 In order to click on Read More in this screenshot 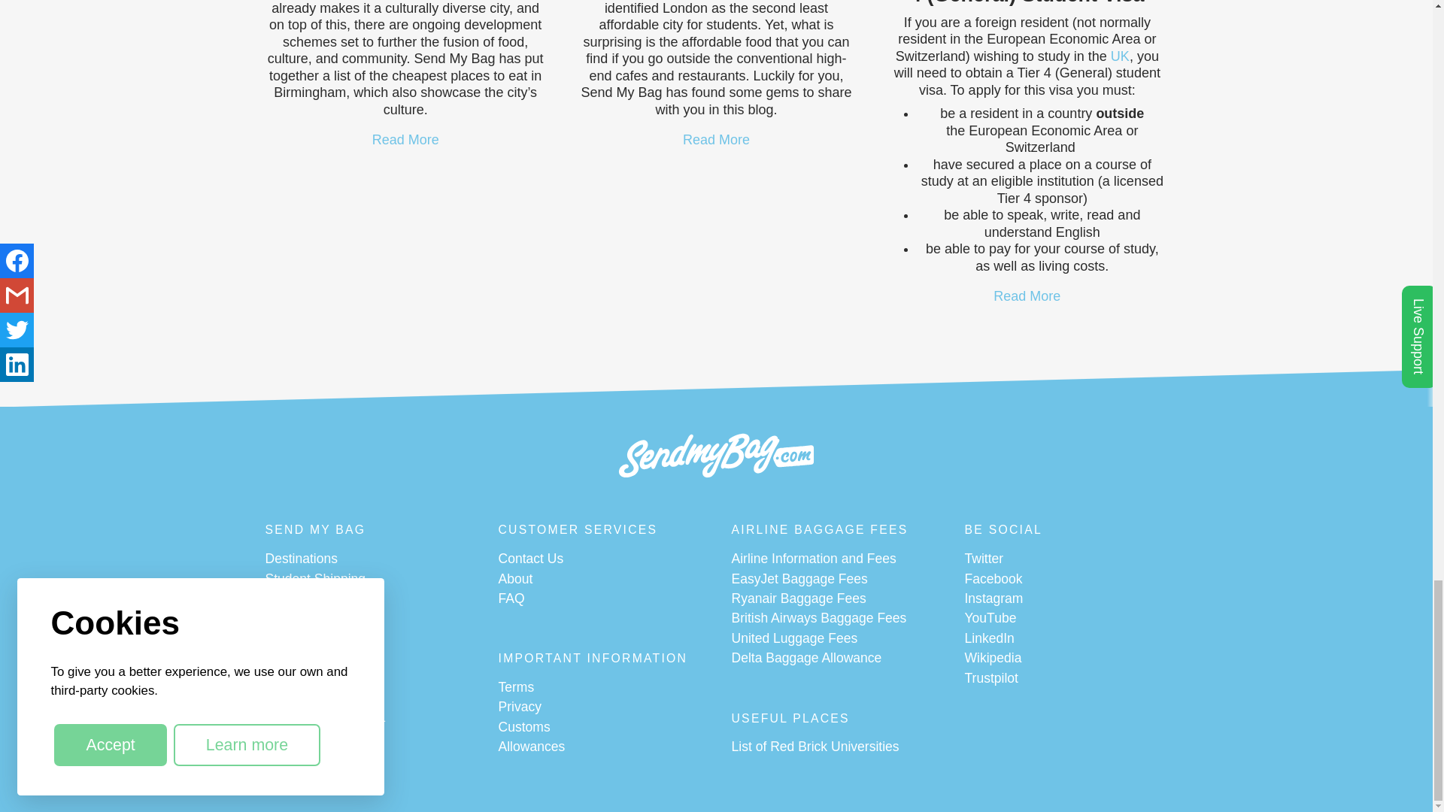, I will do `click(716, 140)`.